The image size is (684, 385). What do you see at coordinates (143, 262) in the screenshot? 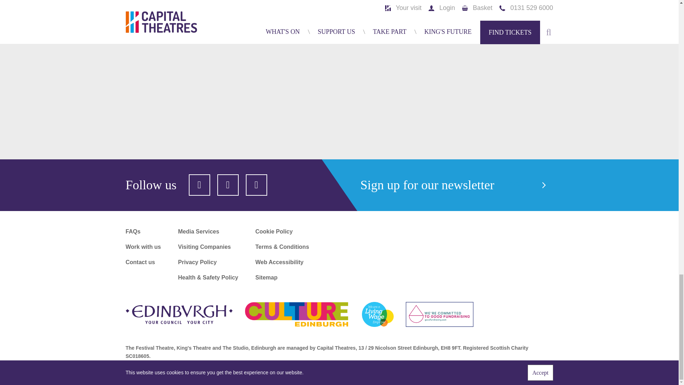
I see `Contact us` at bounding box center [143, 262].